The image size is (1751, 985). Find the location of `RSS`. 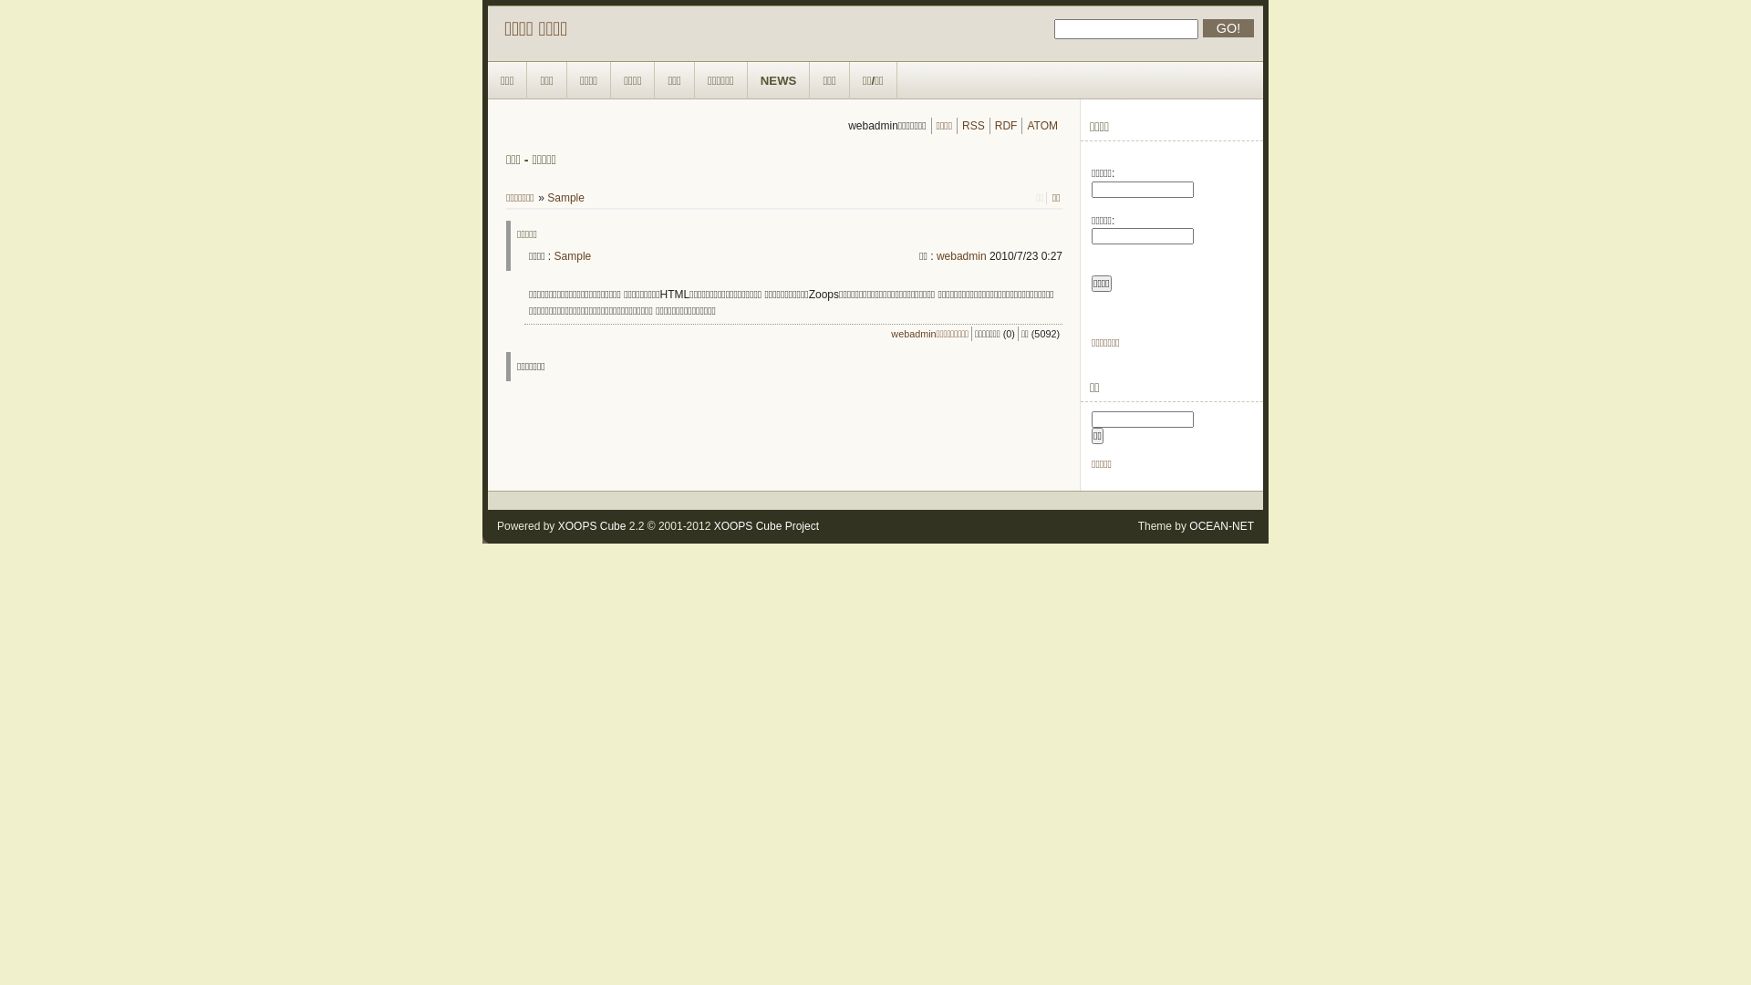

RSS is located at coordinates (974, 126).